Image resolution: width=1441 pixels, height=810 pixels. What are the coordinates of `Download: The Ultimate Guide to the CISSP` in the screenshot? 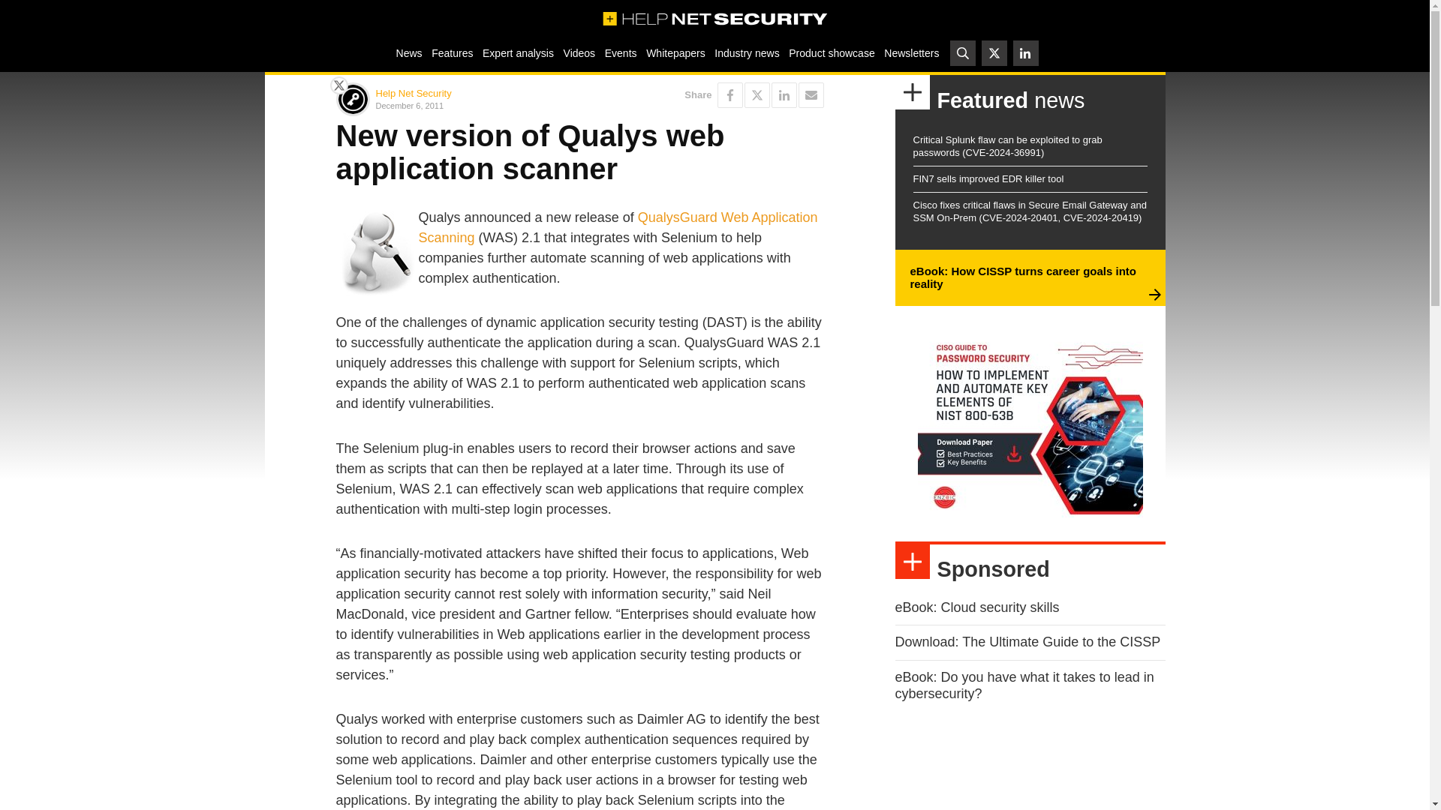 It's located at (1027, 642).